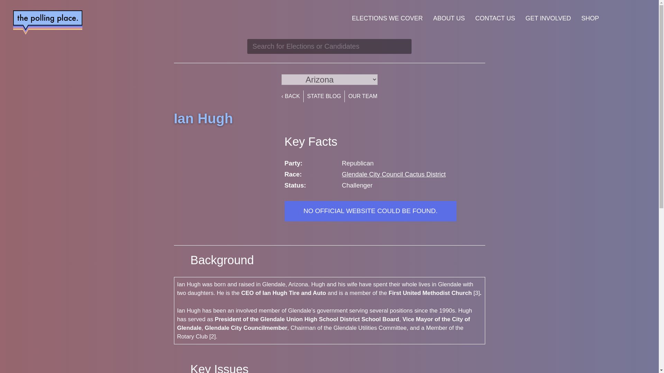 This screenshot has height=373, width=664. What do you see at coordinates (637, 18) in the screenshot?
I see `EMAIL` at bounding box center [637, 18].